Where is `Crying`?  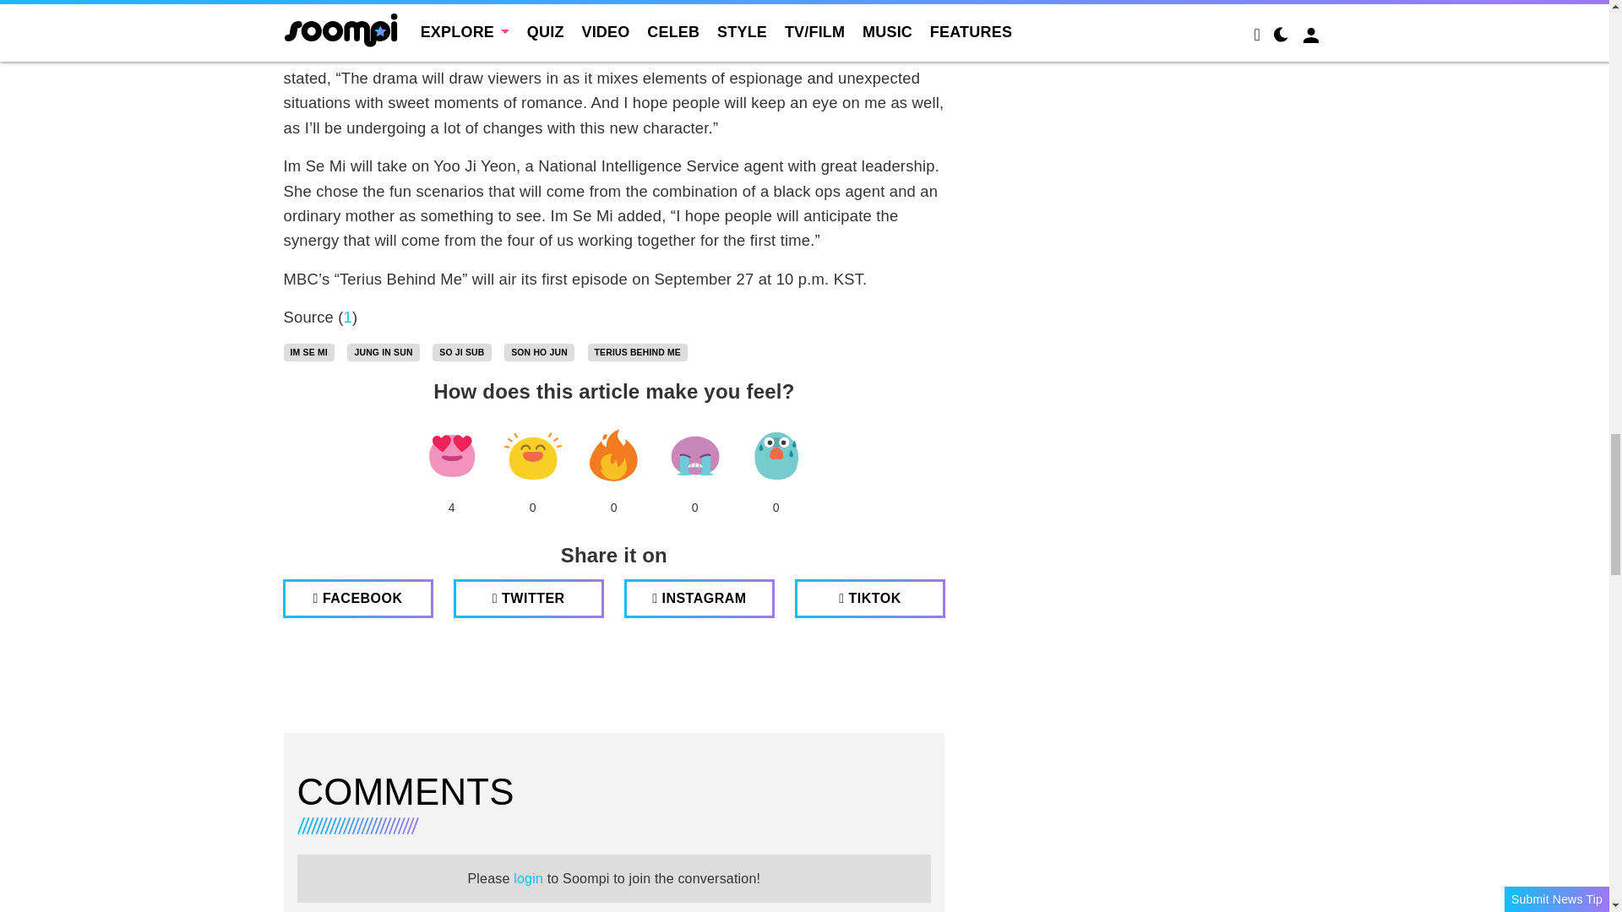 Crying is located at coordinates (694, 456).